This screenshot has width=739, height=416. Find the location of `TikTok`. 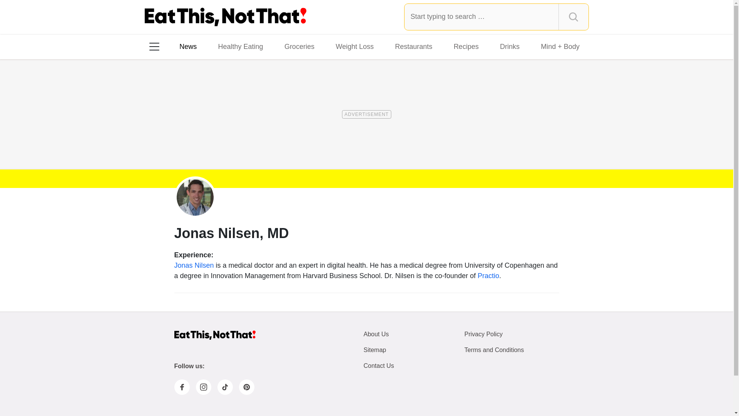

TikTok is located at coordinates (225, 387).